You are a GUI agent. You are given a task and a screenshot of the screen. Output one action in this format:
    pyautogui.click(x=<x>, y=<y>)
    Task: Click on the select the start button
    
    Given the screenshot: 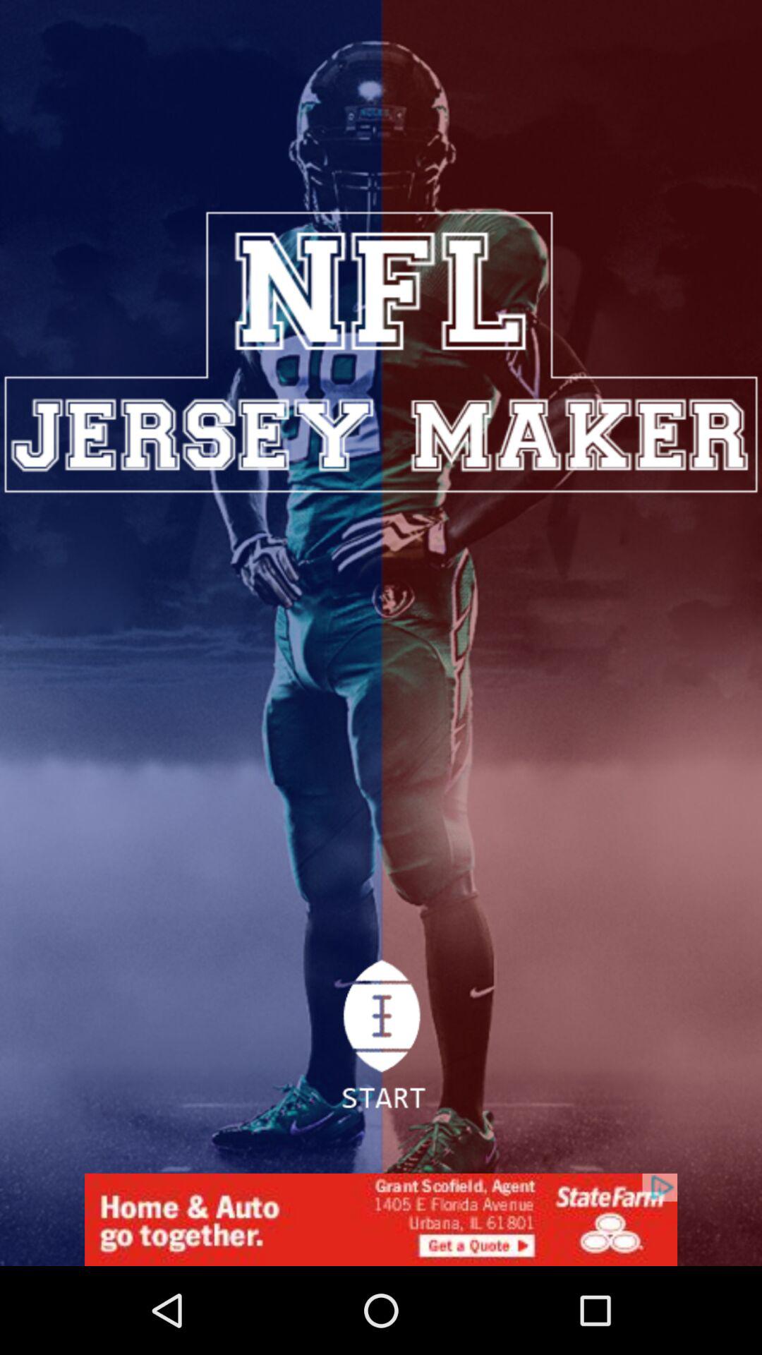 What is the action you would take?
    pyautogui.click(x=381, y=1042)
    